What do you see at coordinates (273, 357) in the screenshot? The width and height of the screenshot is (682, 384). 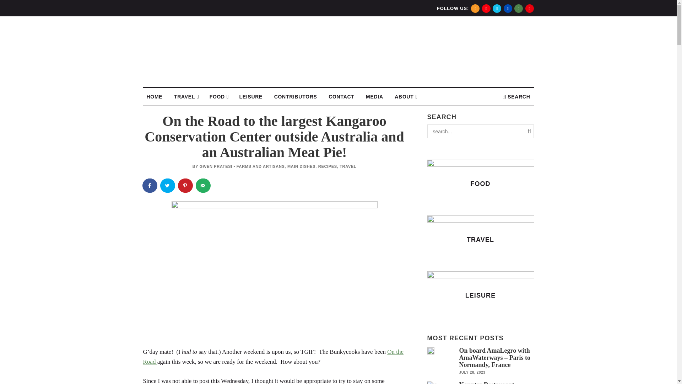 I see `On the Road` at bounding box center [273, 357].